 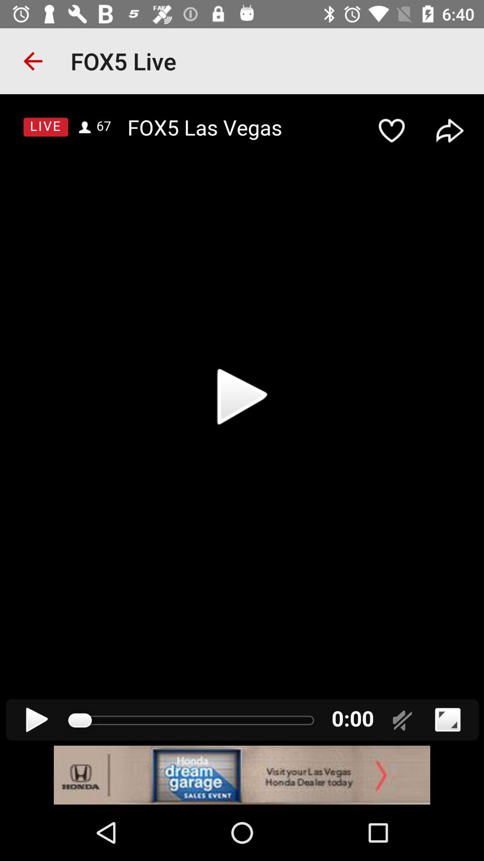 I want to click on advertisements banner, so click(x=242, y=775).